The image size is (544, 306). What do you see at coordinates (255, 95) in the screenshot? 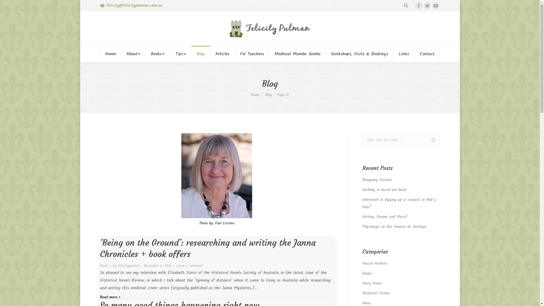
I see `Home` at bounding box center [255, 95].